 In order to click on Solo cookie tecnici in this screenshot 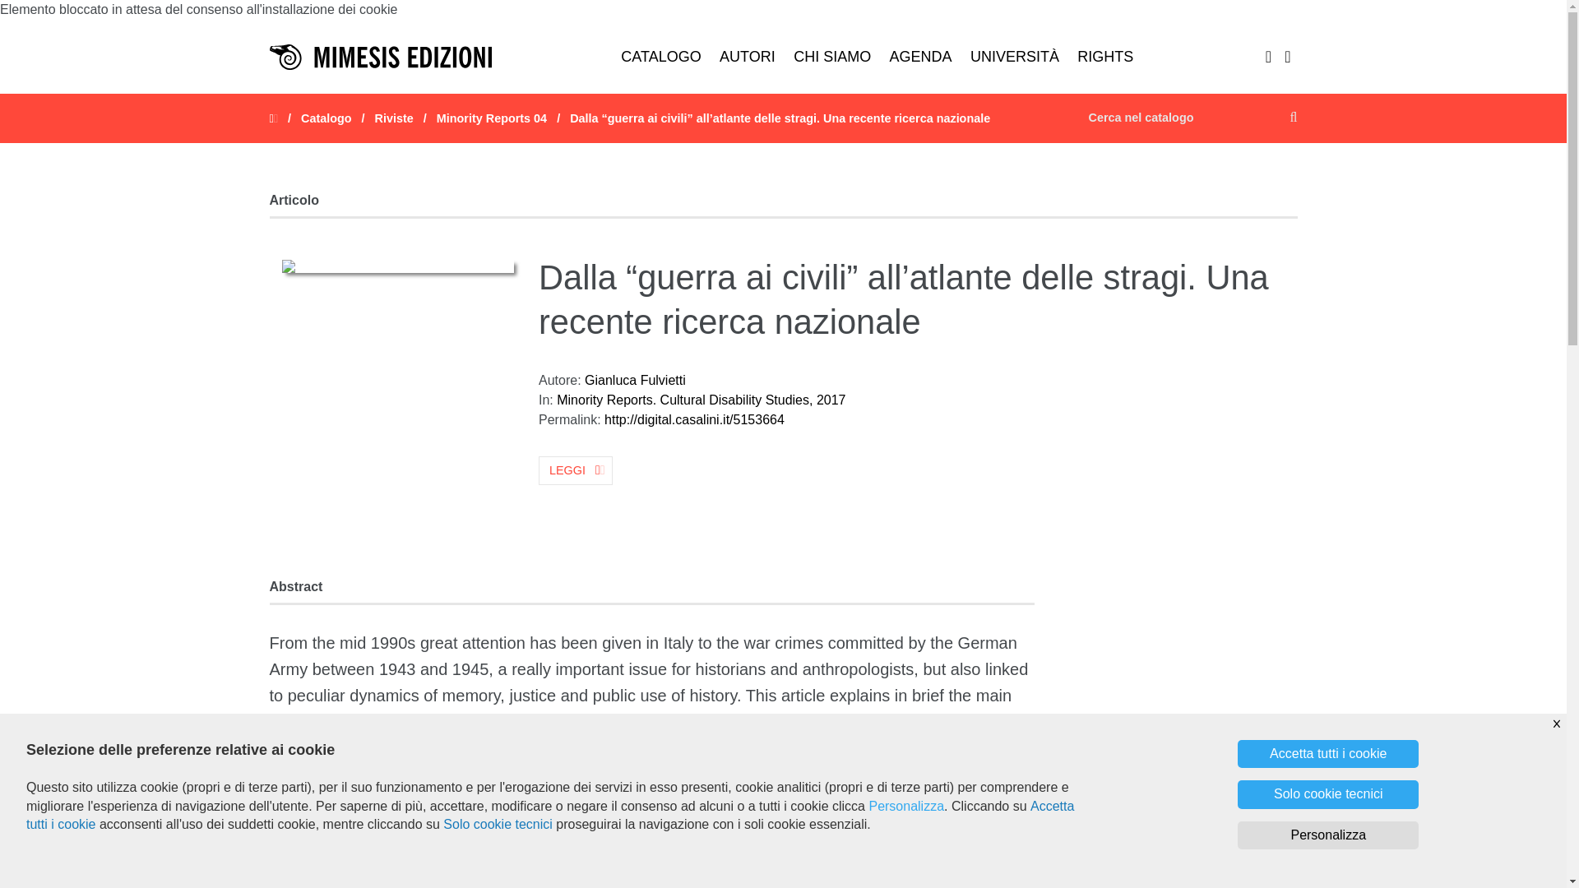, I will do `click(1327, 794)`.